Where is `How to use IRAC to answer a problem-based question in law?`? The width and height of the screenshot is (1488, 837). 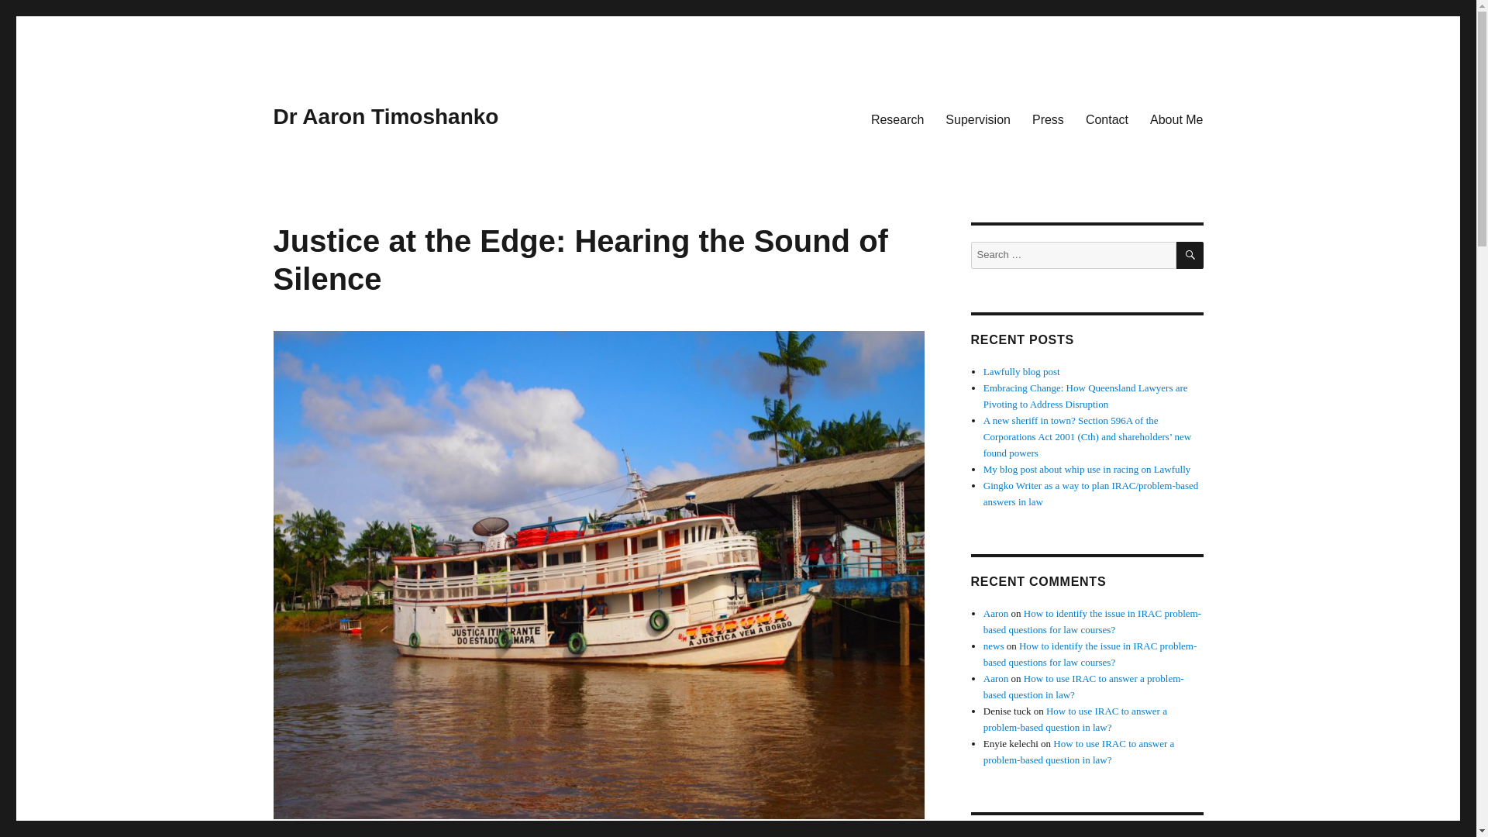
How to use IRAC to answer a problem-based question in law? is located at coordinates (1079, 752).